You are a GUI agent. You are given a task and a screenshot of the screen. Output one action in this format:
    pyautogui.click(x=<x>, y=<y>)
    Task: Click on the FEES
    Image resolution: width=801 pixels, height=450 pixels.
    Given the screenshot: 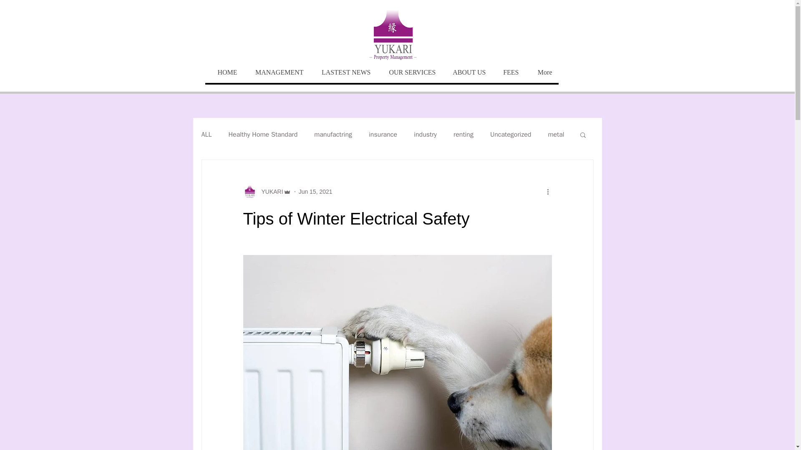 What is the action you would take?
    pyautogui.click(x=509, y=72)
    